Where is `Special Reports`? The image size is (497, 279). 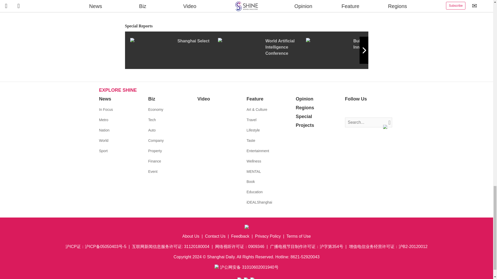
Special Reports is located at coordinates (246, 26).